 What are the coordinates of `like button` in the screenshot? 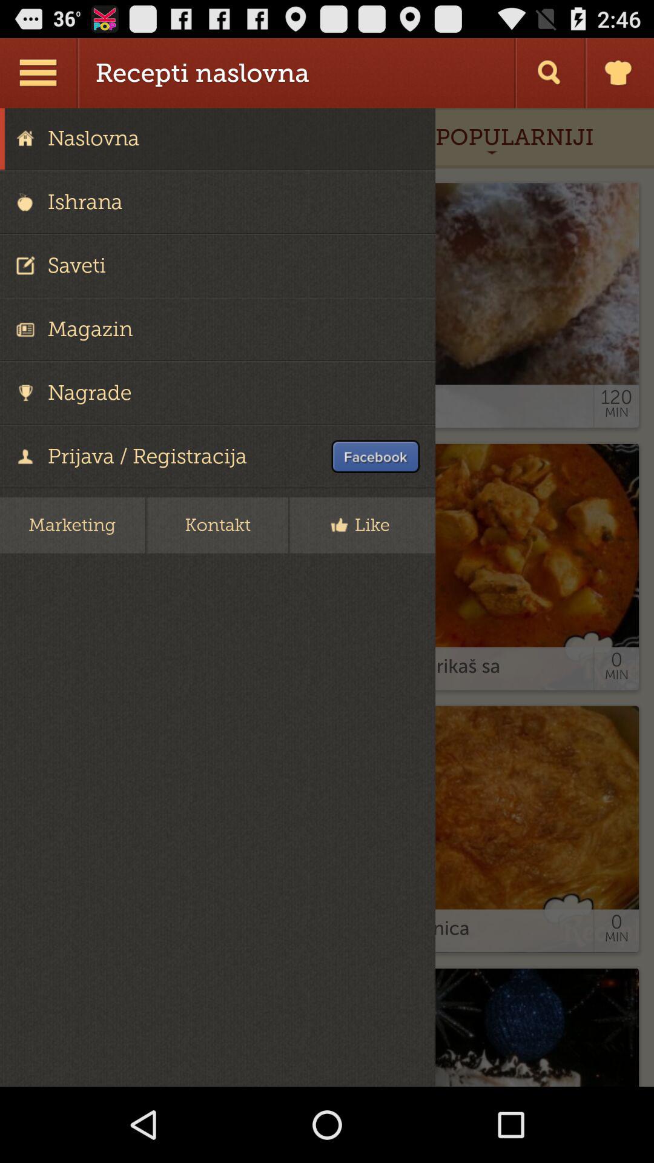 It's located at (327, 597).